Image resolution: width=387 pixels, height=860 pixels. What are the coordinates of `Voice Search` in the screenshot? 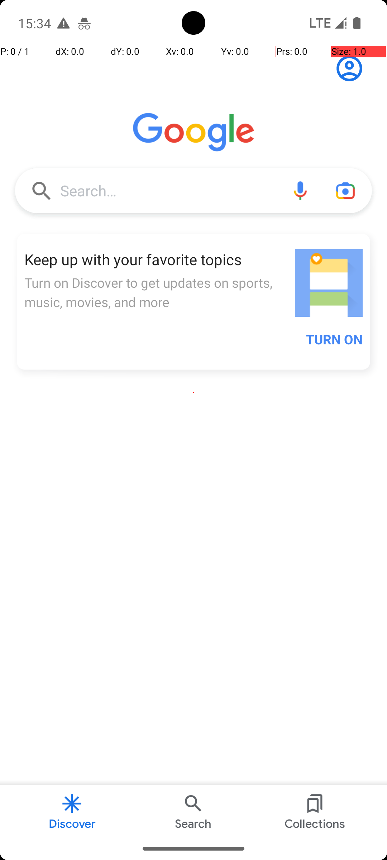 It's located at (300, 191).